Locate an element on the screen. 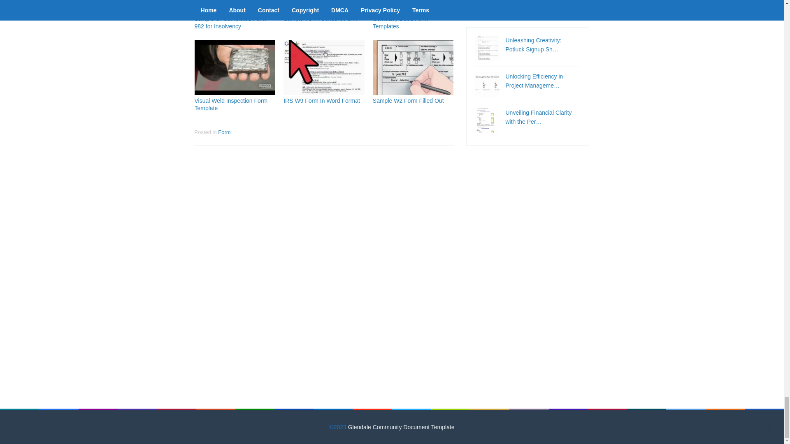 Image resolution: width=790 pixels, height=444 pixels. Form is located at coordinates (224, 132).